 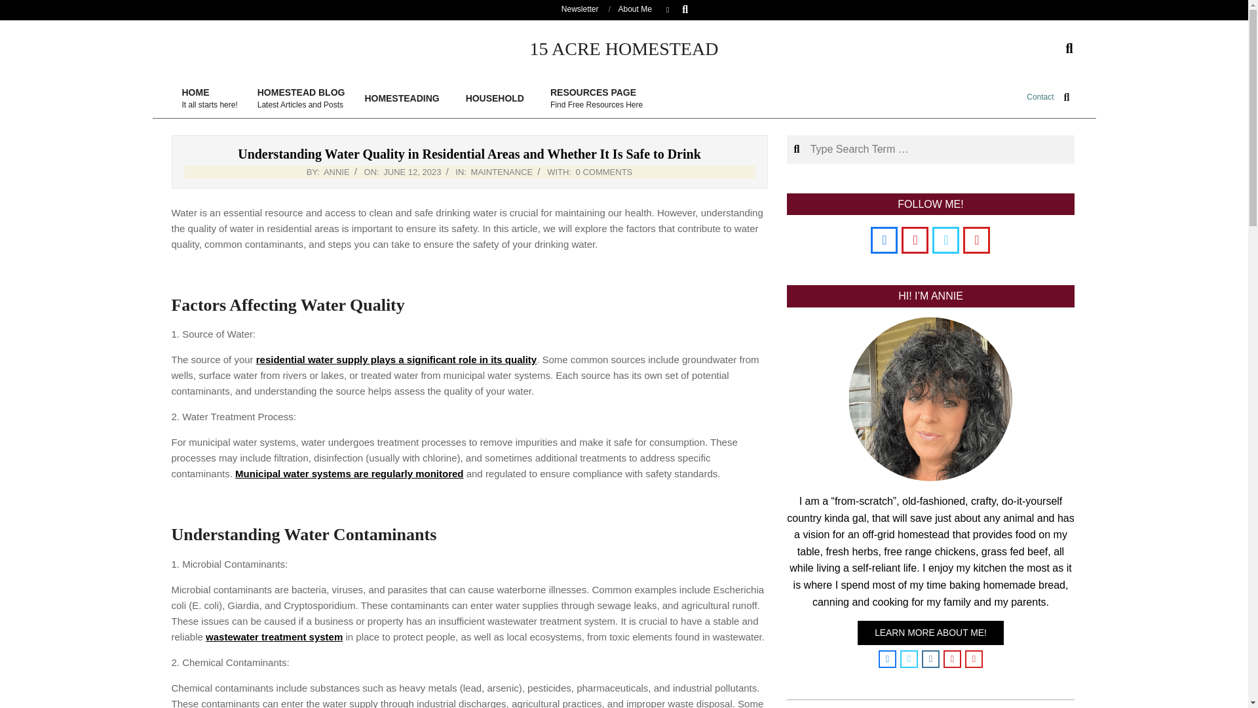 I want to click on 15 ACRE HOMESTEAD, so click(x=624, y=49).